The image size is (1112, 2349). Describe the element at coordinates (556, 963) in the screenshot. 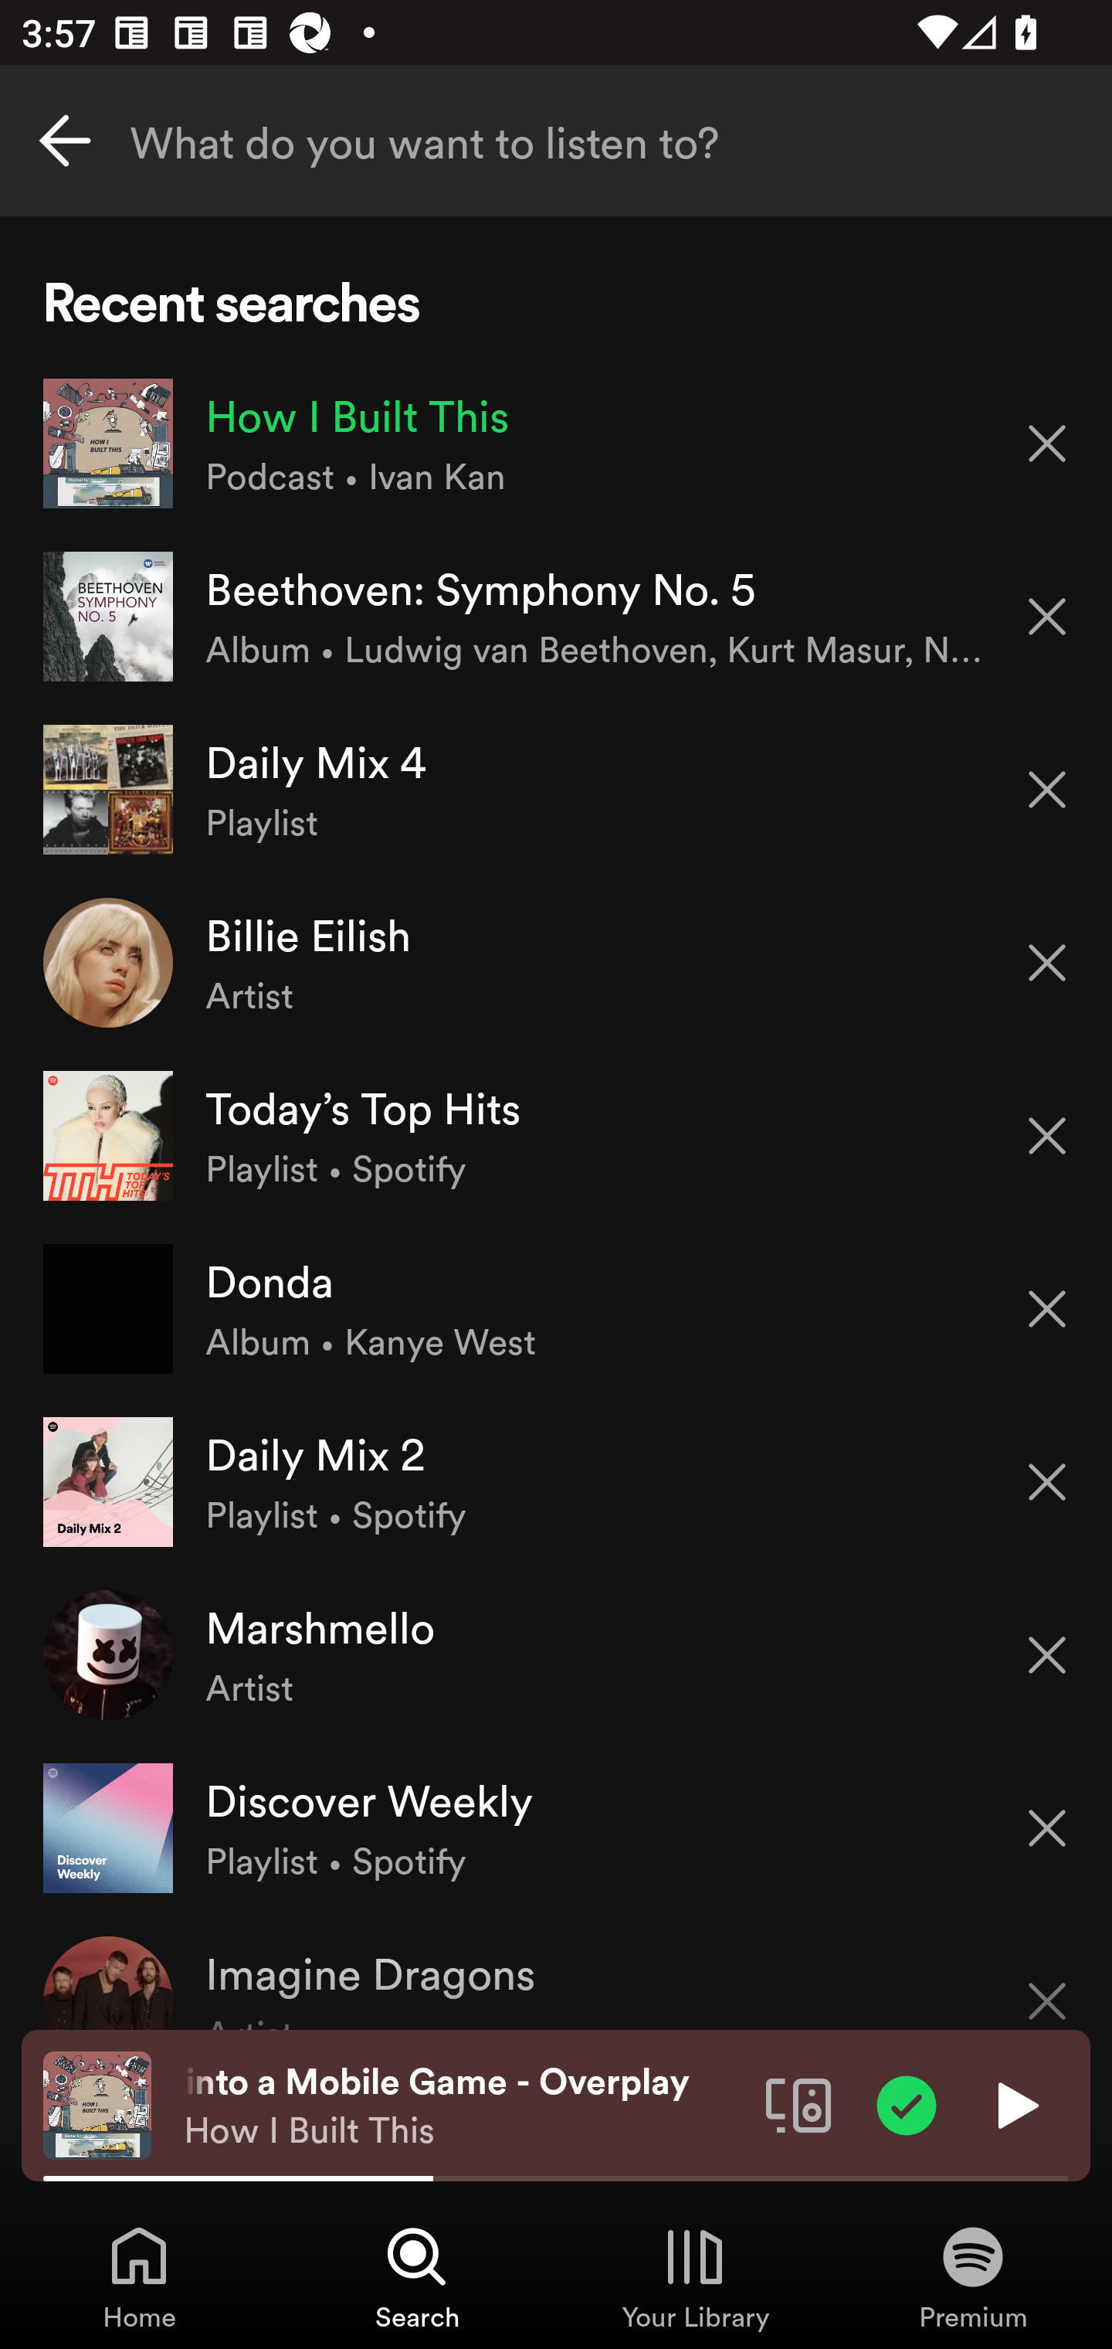

I see `Billie Eilish Artist Remove` at that location.